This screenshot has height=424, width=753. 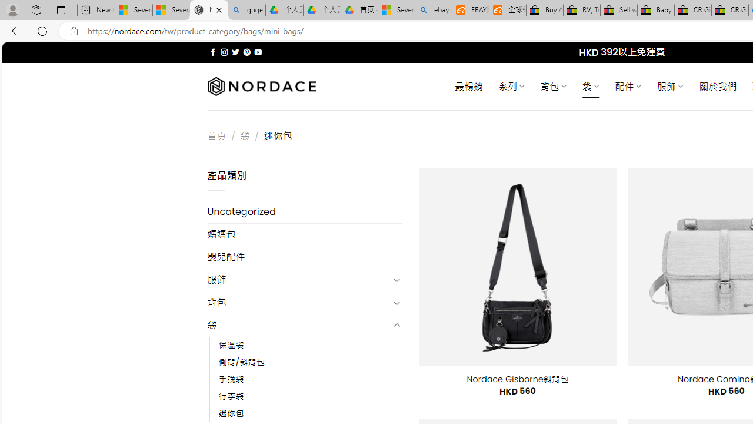 I want to click on ebay - Search, so click(x=433, y=11).